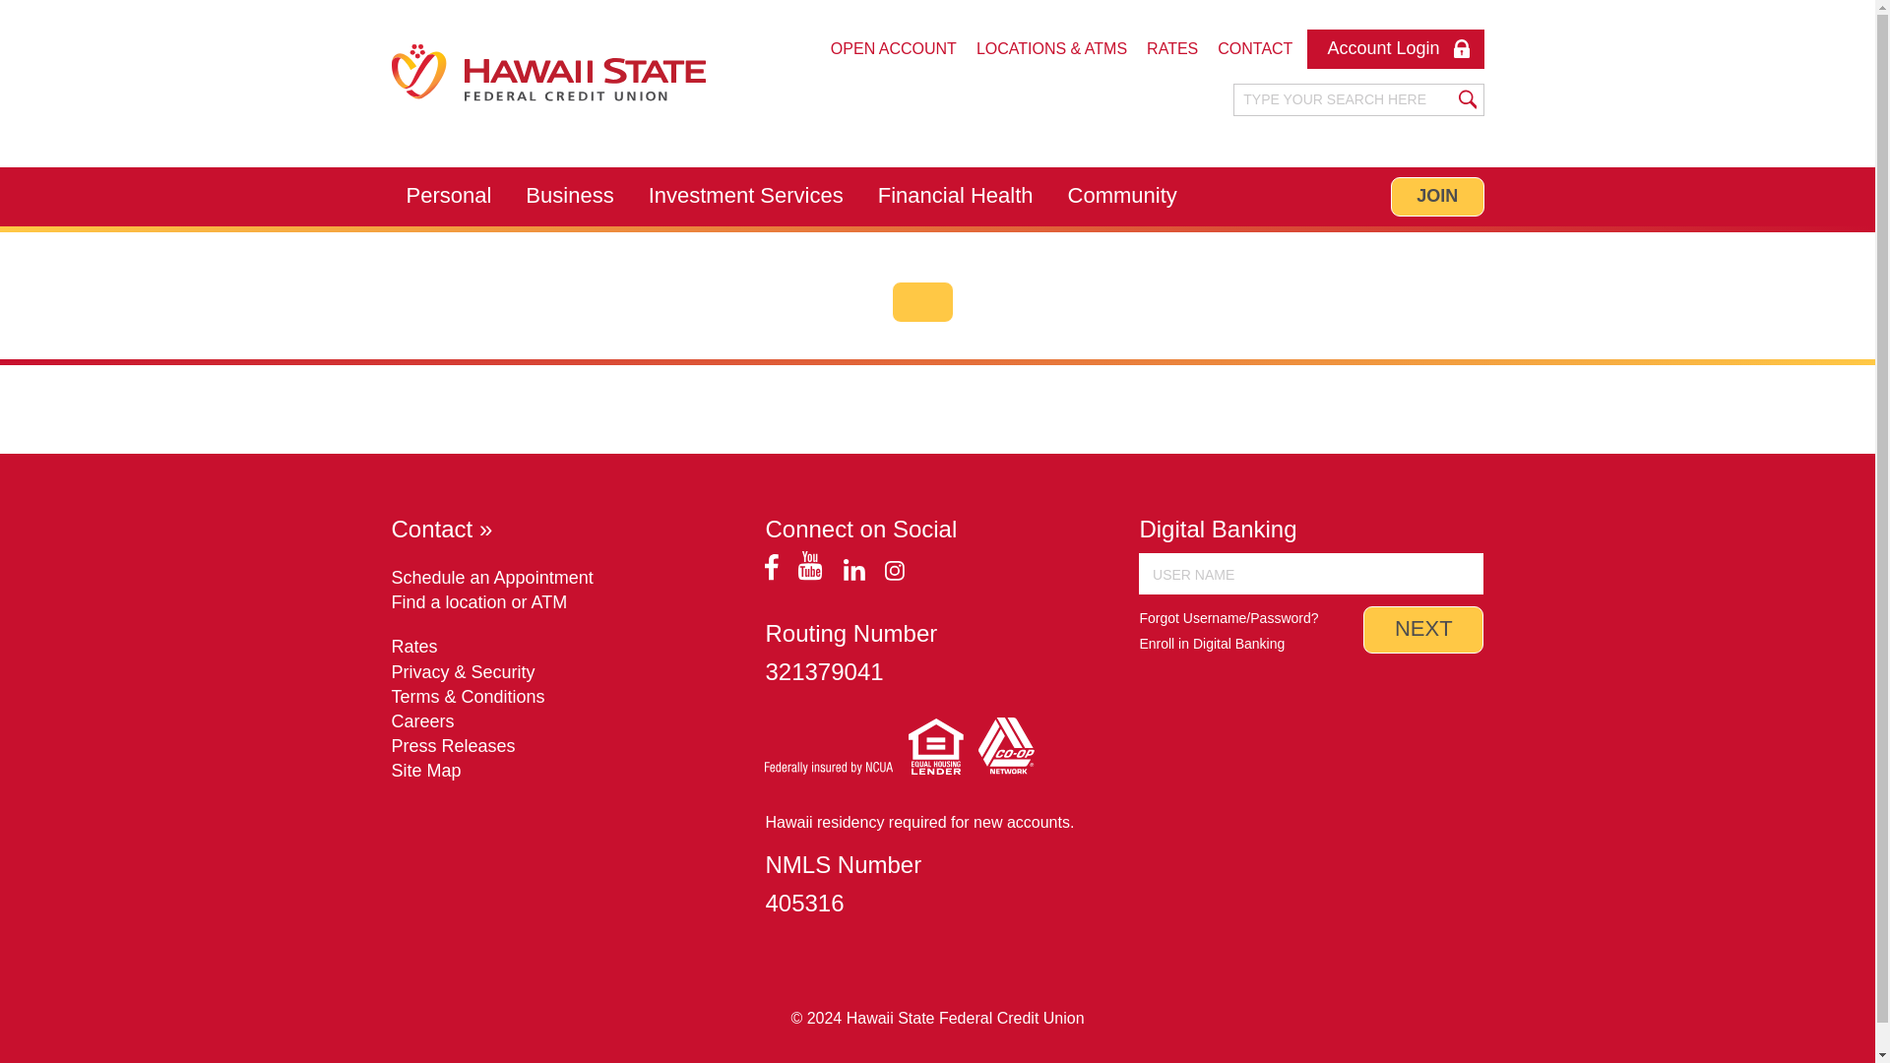 This screenshot has height=1063, width=1890. What do you see at coordinates (1254, 49) in the screenshot?
I see `CONTACT` at bounding box center [1254, 49].